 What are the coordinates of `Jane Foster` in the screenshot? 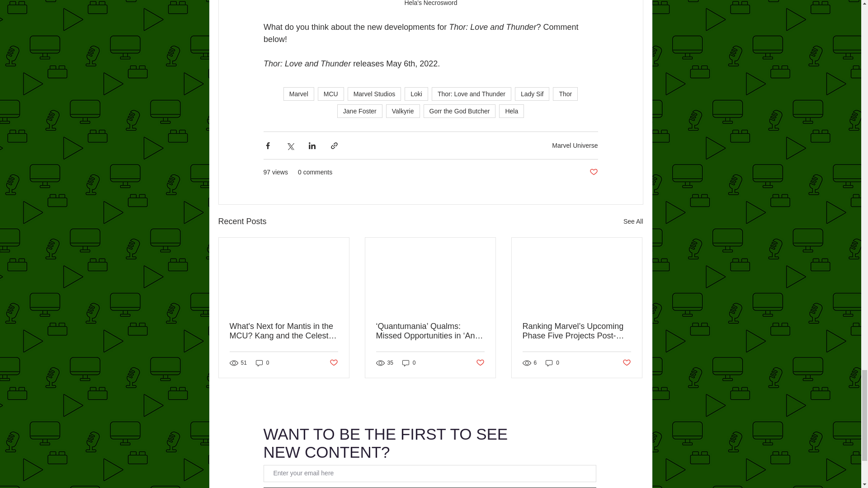 It's located at (360, 111).